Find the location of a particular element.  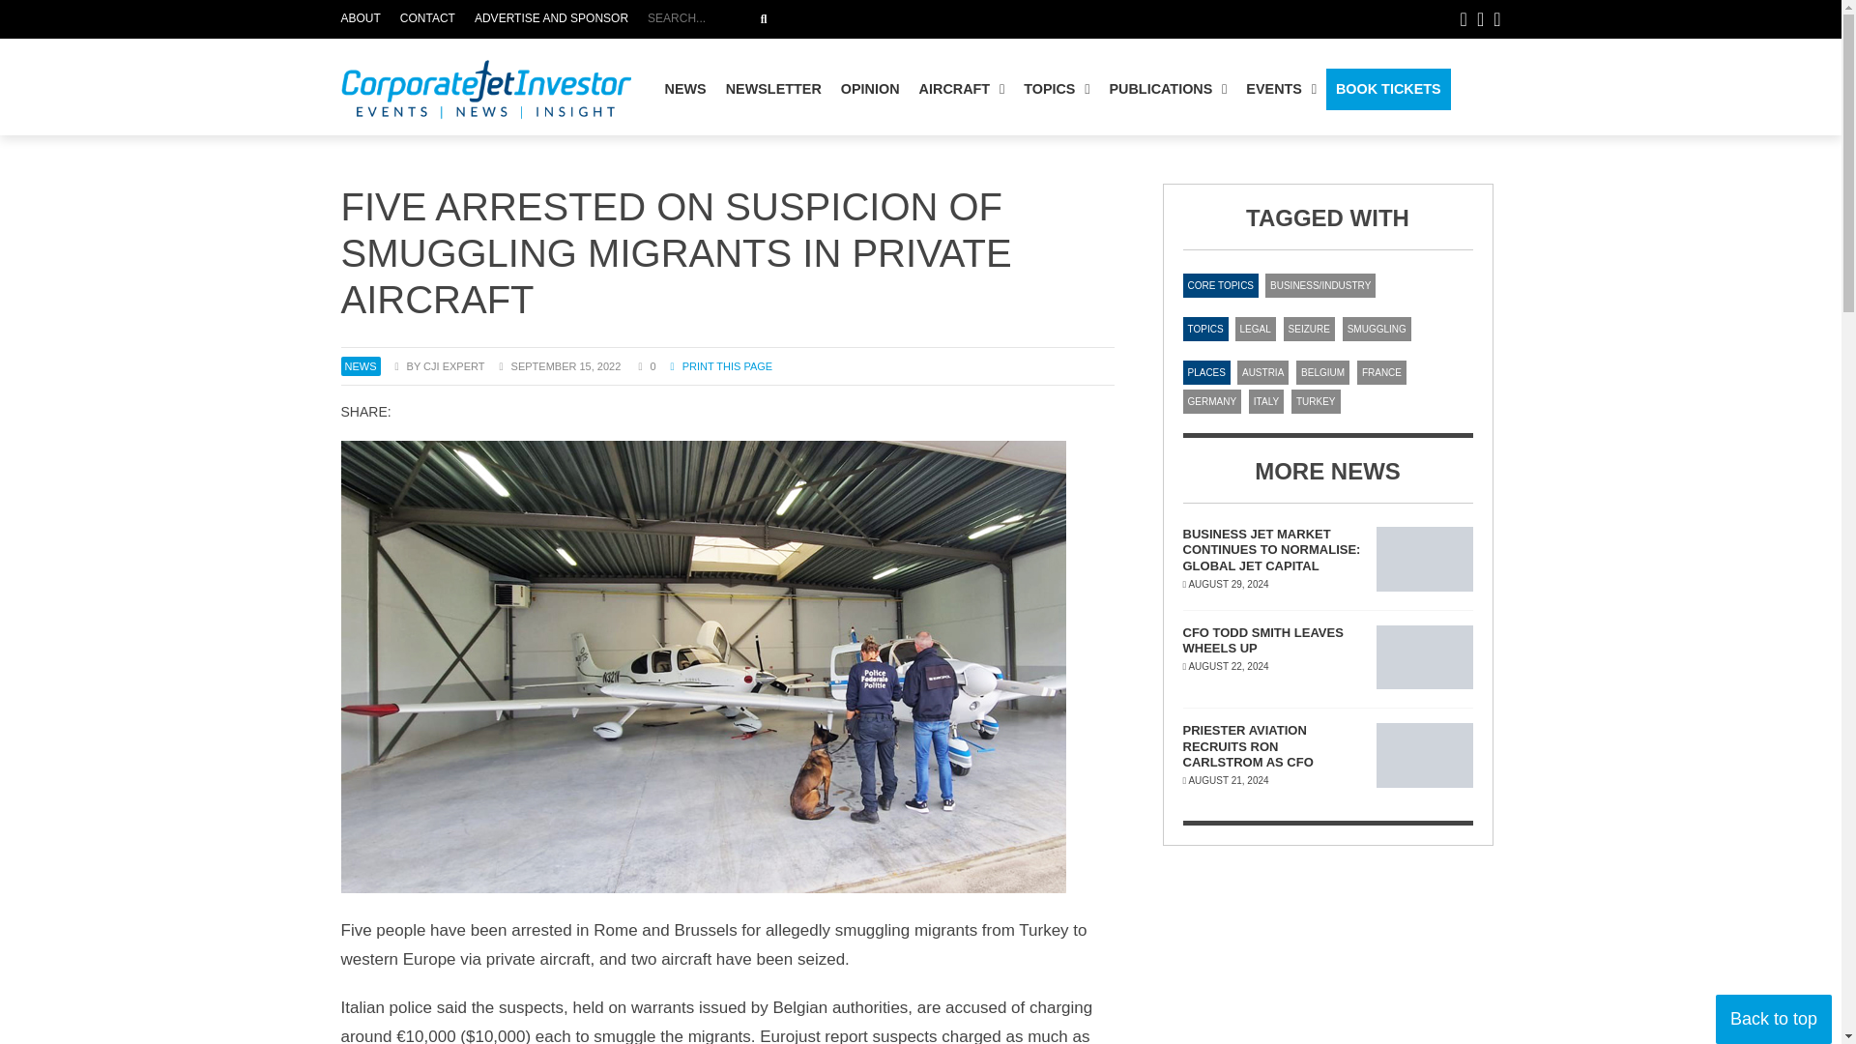

ABOUT is located at coordinates (1773, 1019).